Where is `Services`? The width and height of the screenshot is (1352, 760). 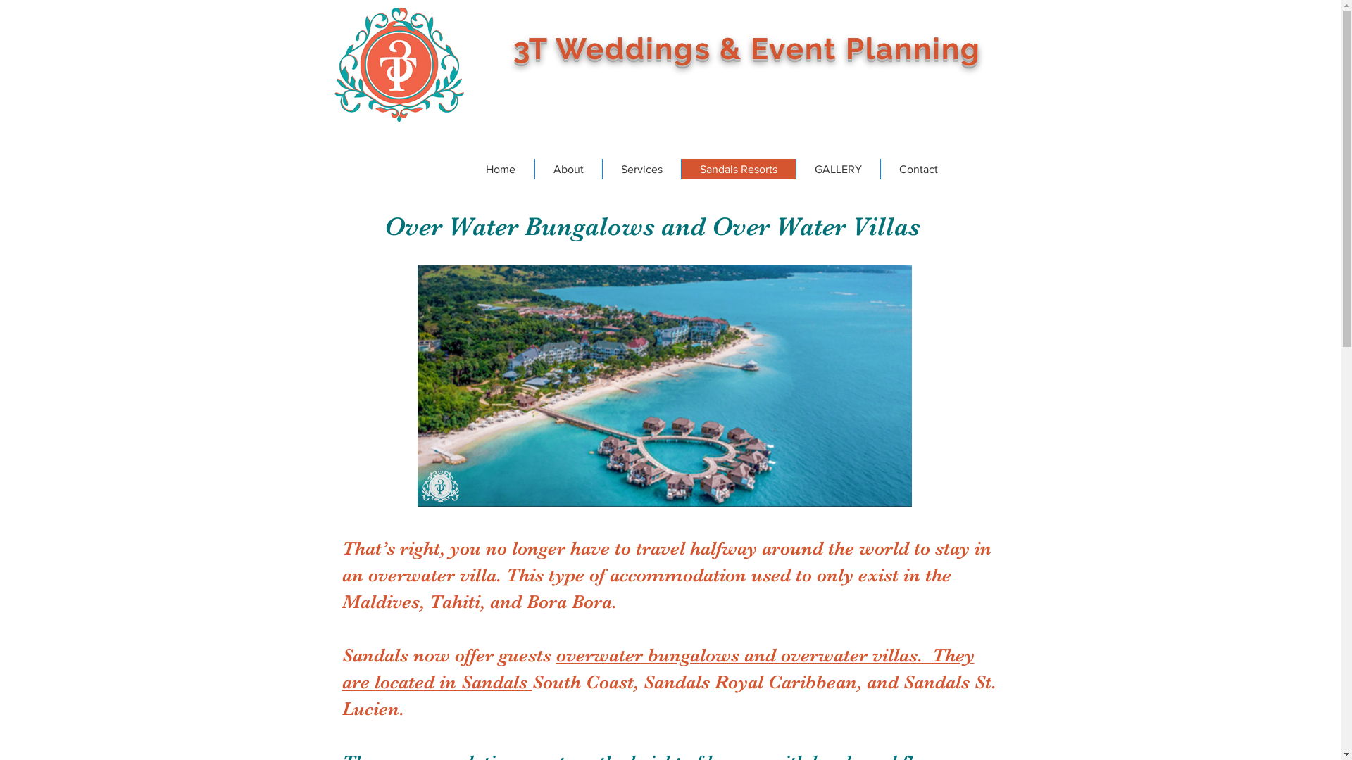 Services is located at coordinates (641, 169).